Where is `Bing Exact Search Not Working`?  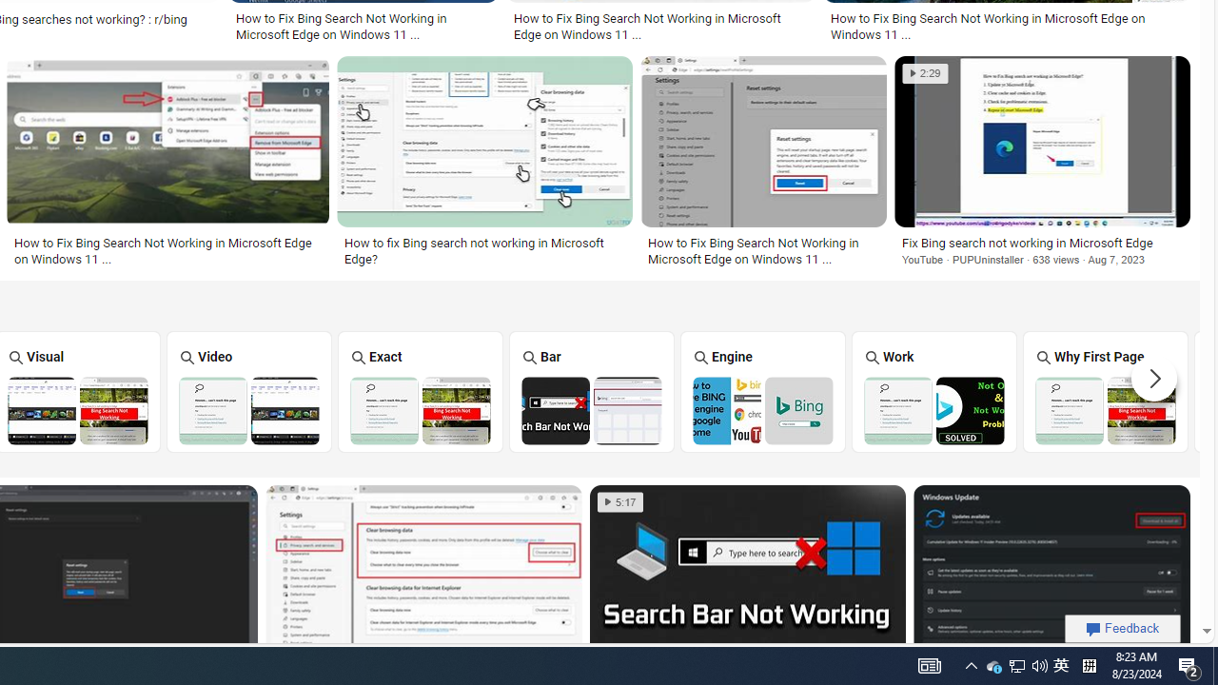 Bing Exact Search Not Working is located at coordinates (420, 410).